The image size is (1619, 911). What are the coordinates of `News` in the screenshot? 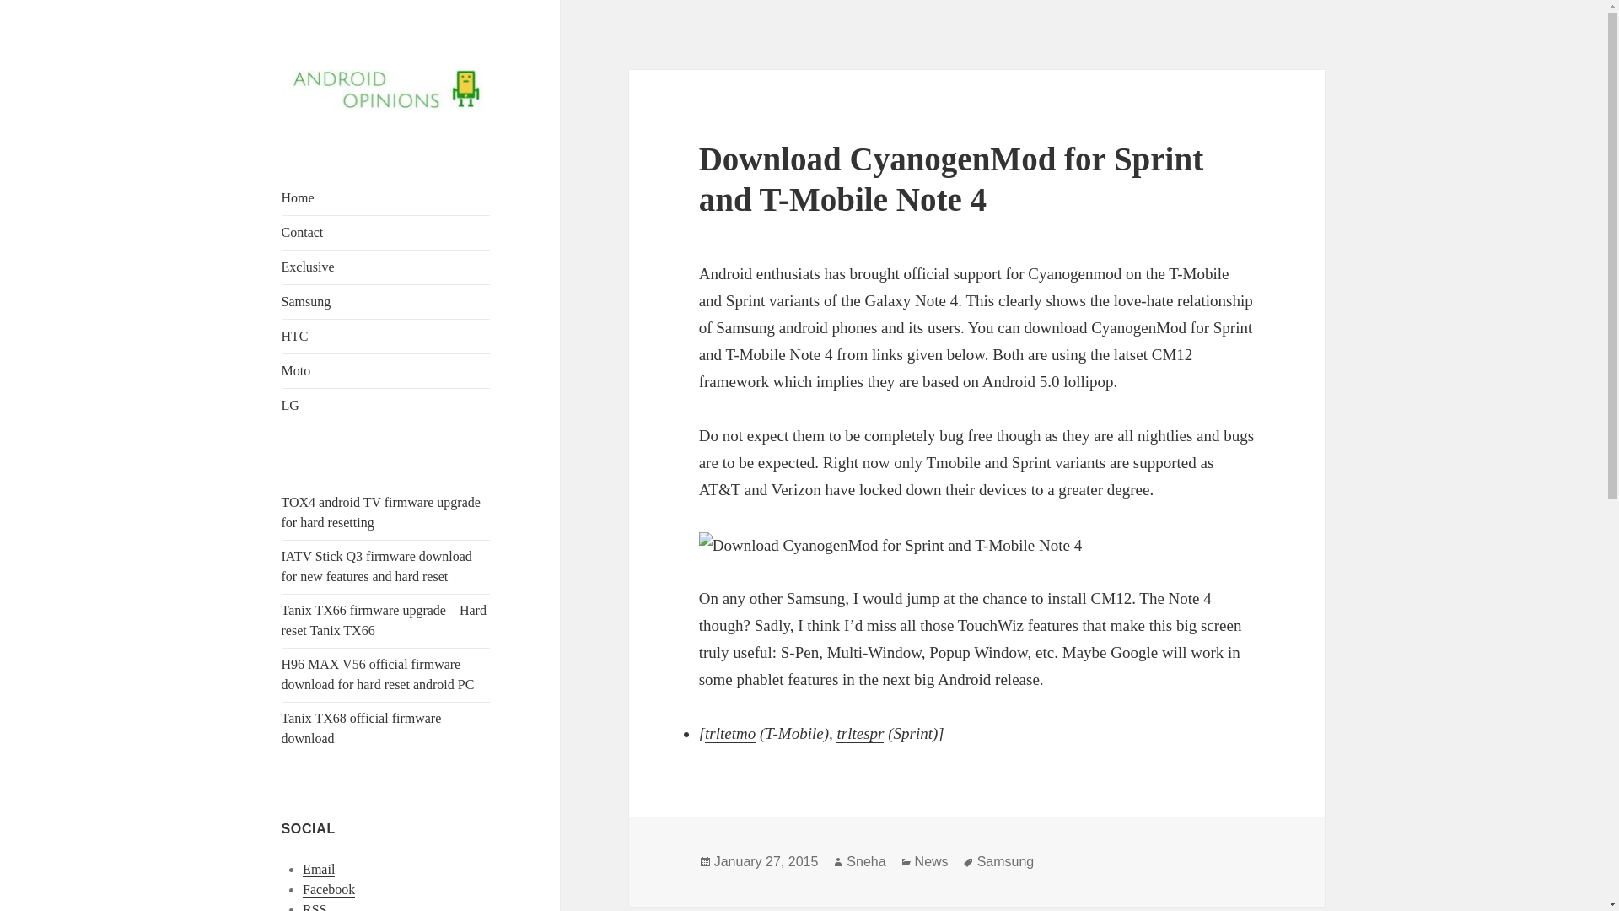 It's located at (931, 862).